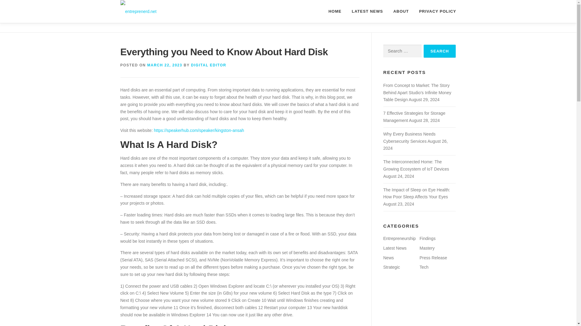 The width and height of the screenshot is (581, 326). I want to click on LATEST NEWS, so click(367, 11).